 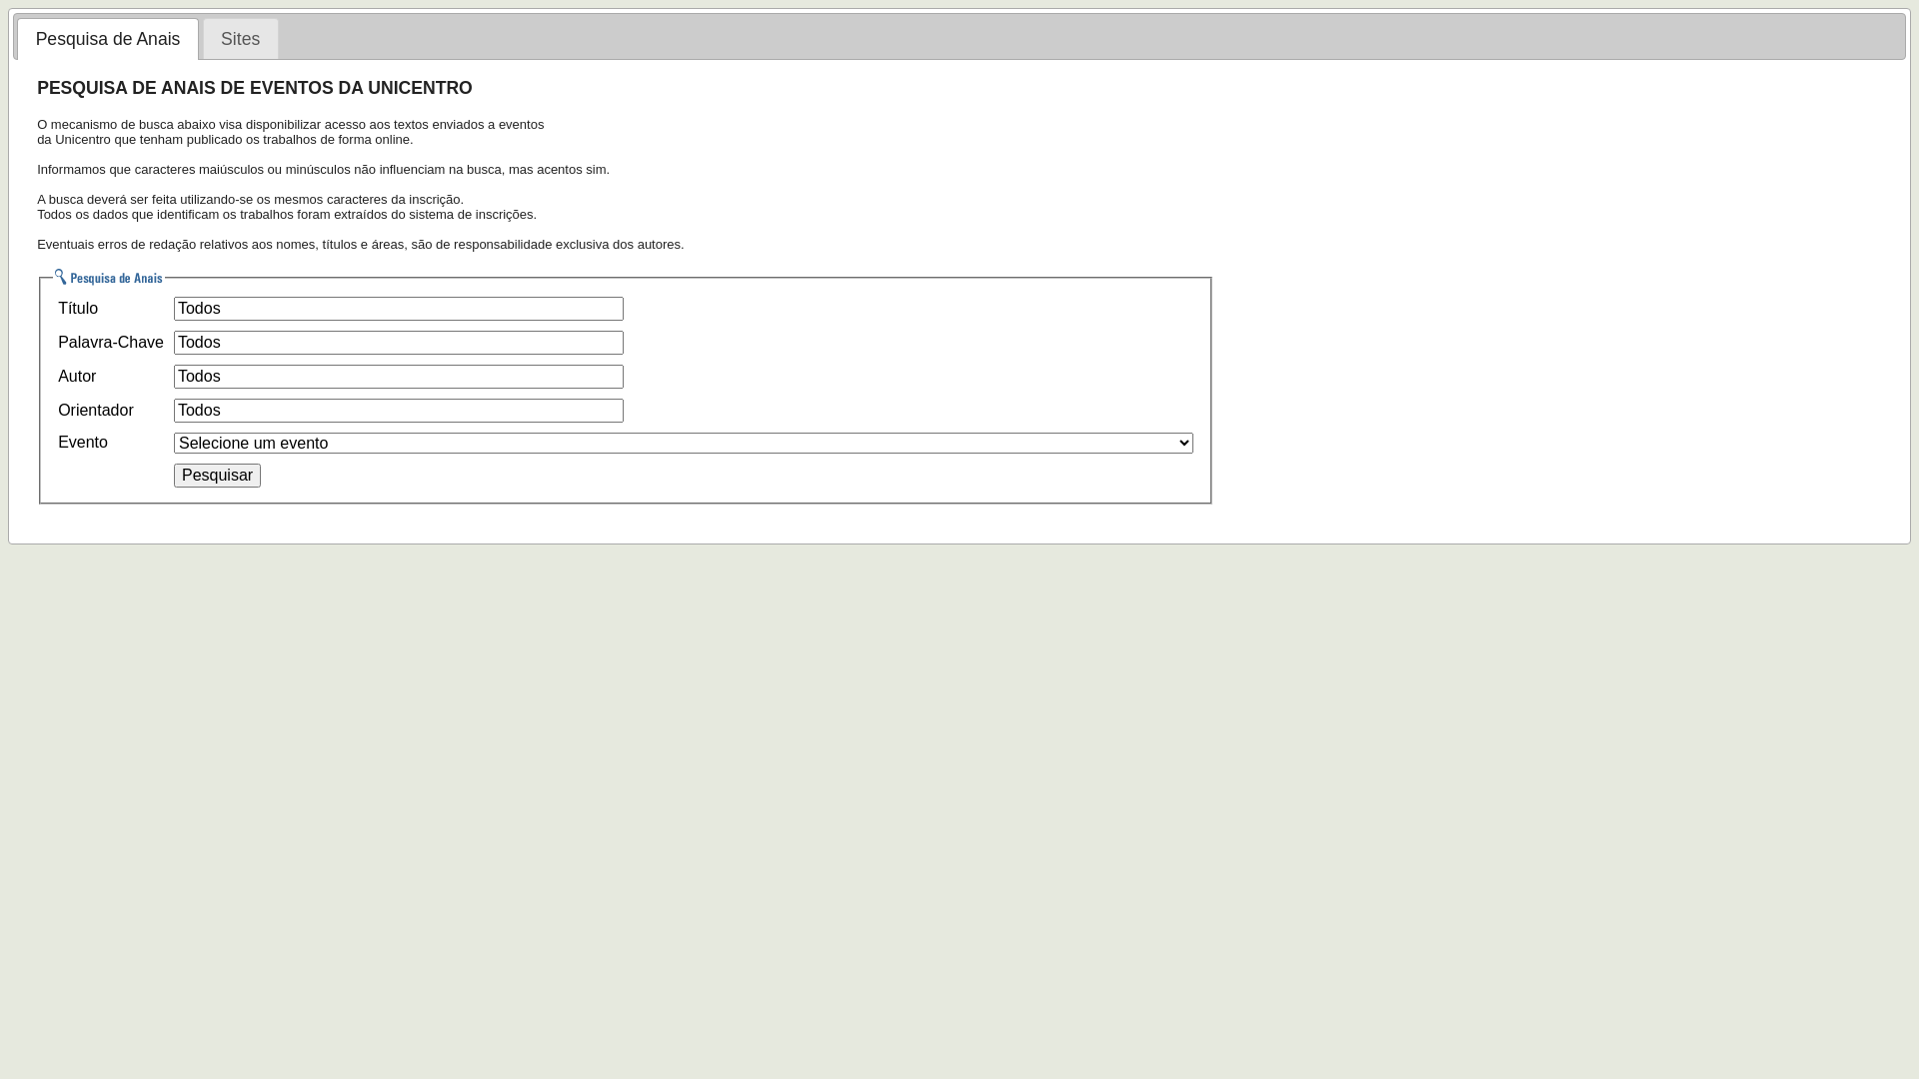 I want to click on Pesquisar, so click(x=218, y=476).